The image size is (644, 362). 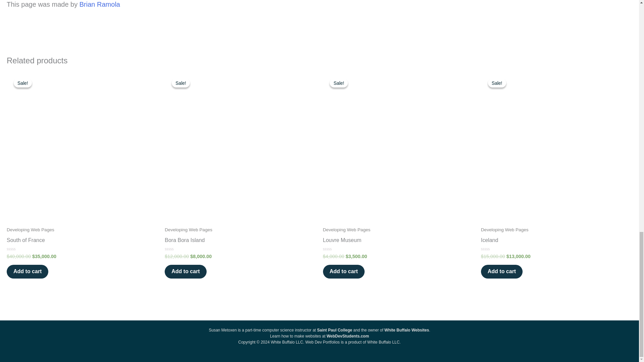 What do you see at coordinates (28, 271) in the screenshot?
I see `Add to cart` at bounding box center [28, 271].